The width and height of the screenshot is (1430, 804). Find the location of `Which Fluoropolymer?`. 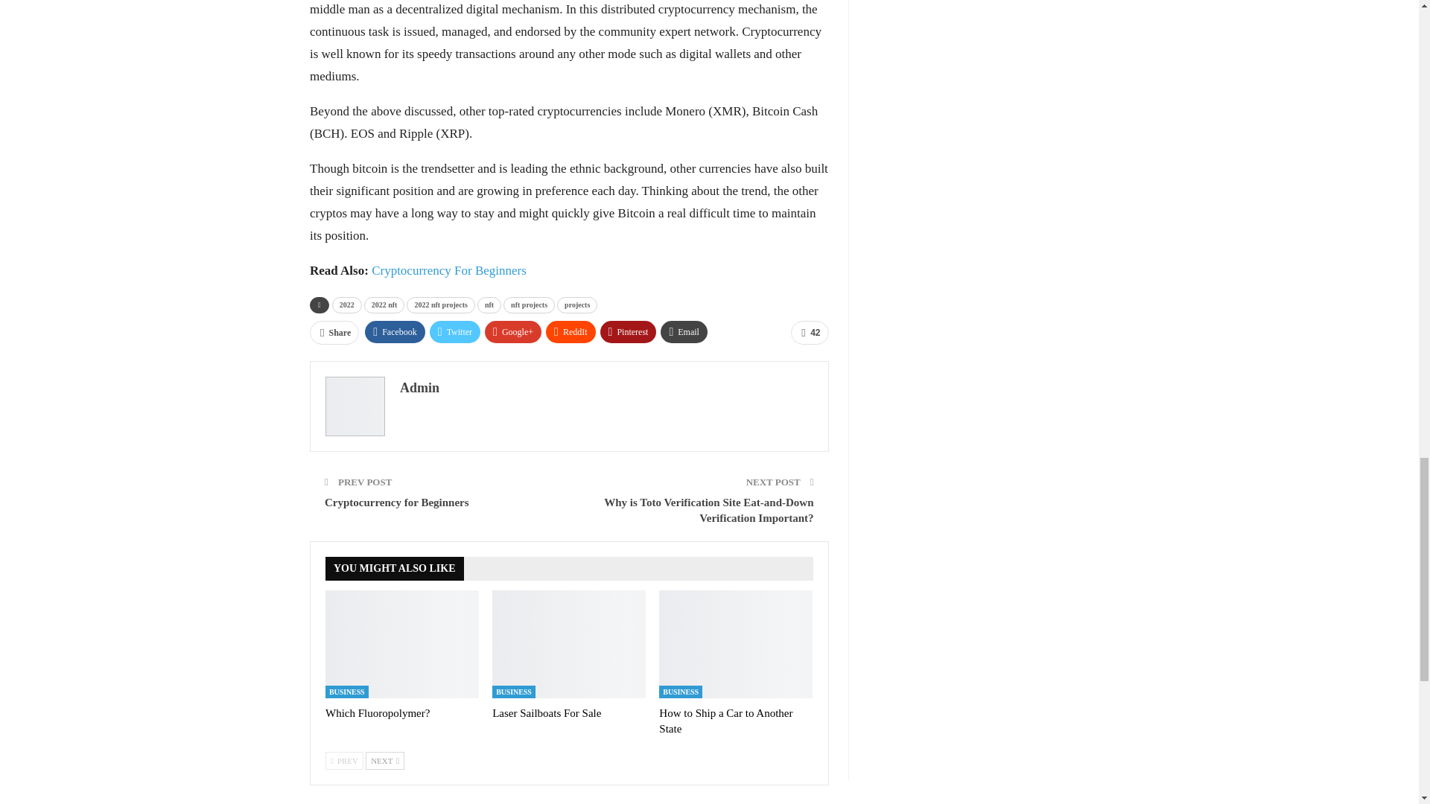

Which Fluoropolymer? is located at coordinates (378, 713).